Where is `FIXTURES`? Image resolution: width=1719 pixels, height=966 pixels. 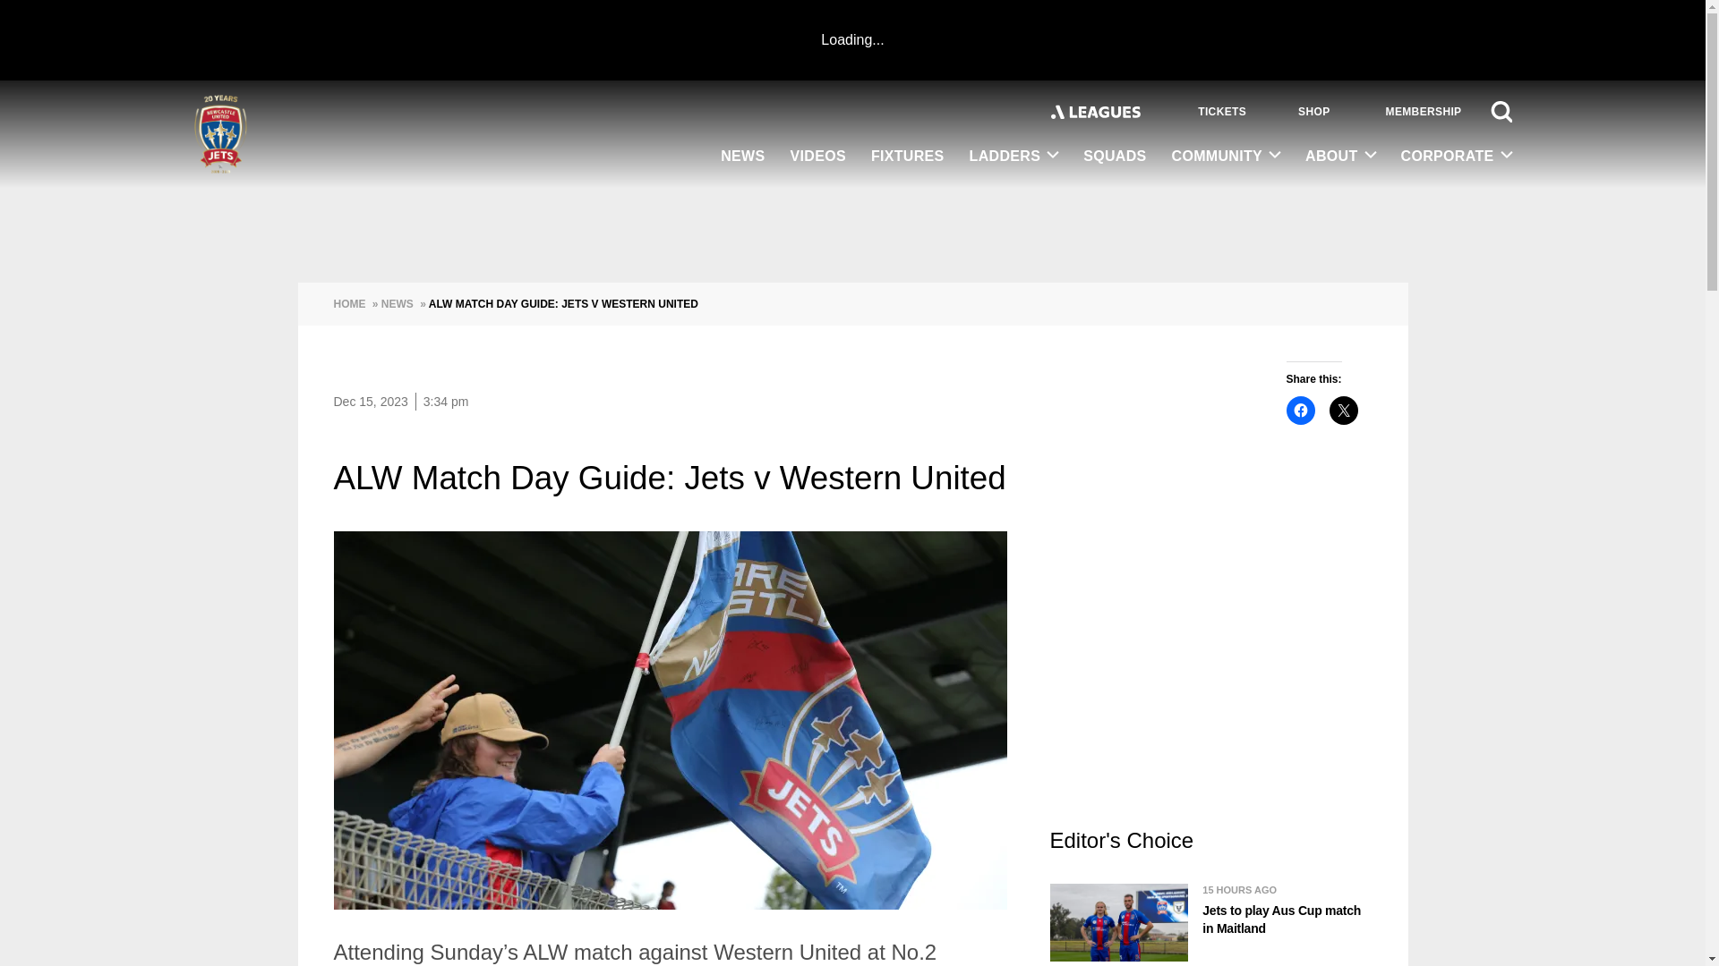 FIXTURES is located at coordinates (908, 157).